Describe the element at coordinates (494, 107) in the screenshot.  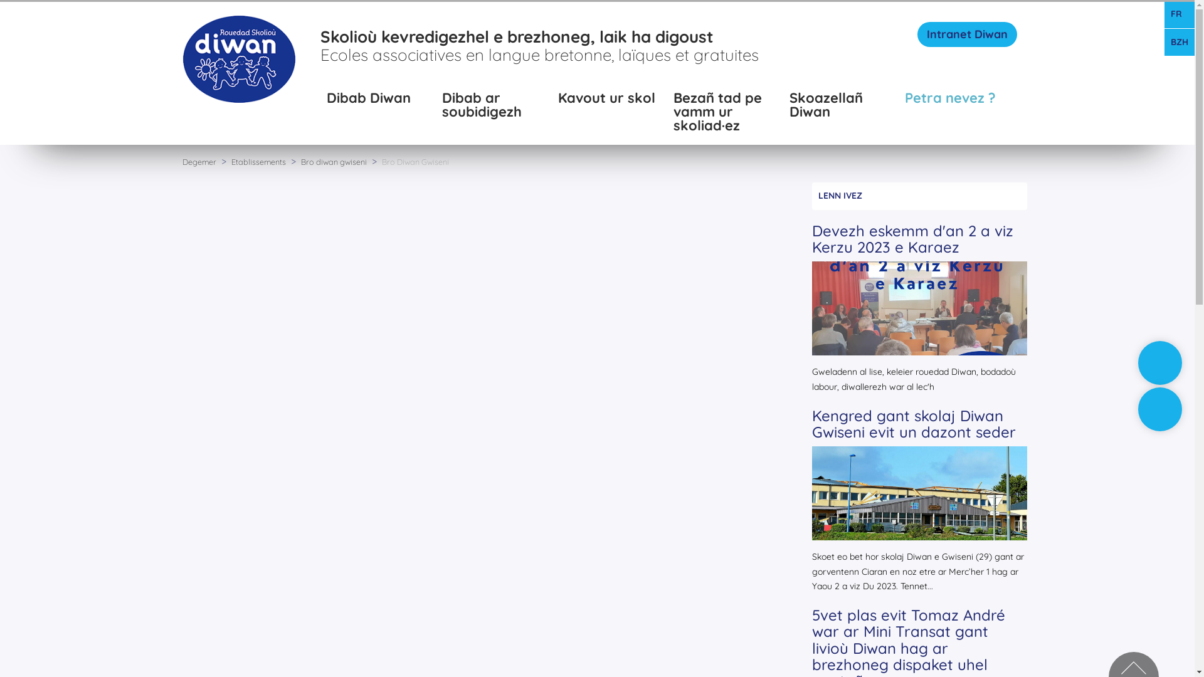
I see `Dibab ar soubidigezh` at that location.